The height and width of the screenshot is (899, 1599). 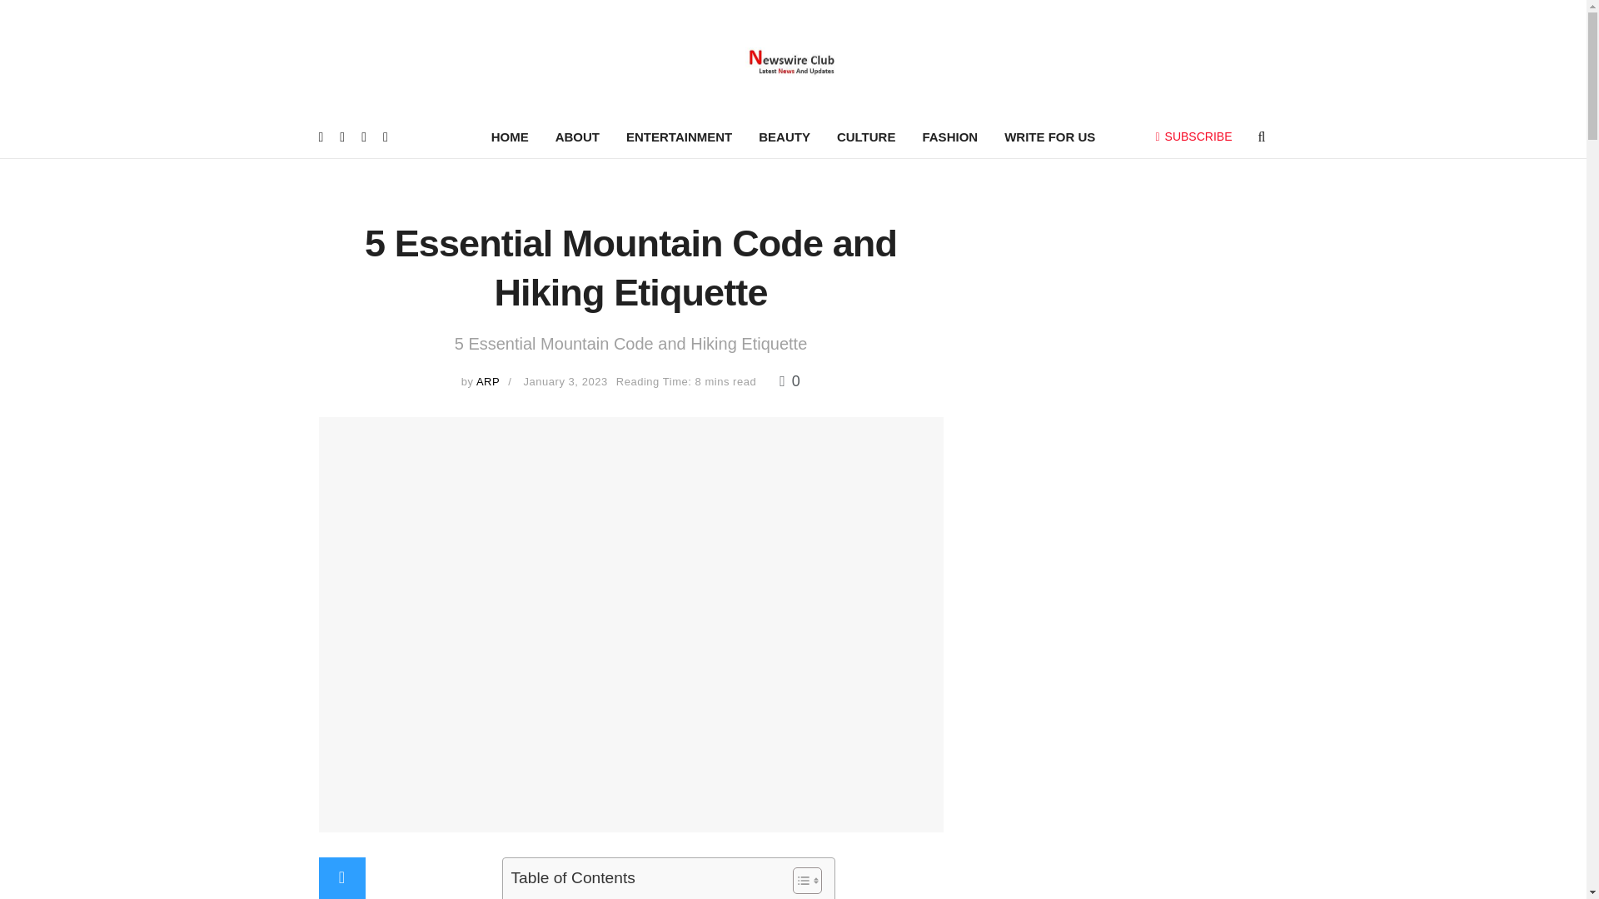 I want to click on January 3, 2023, so click(x=565, y=381).